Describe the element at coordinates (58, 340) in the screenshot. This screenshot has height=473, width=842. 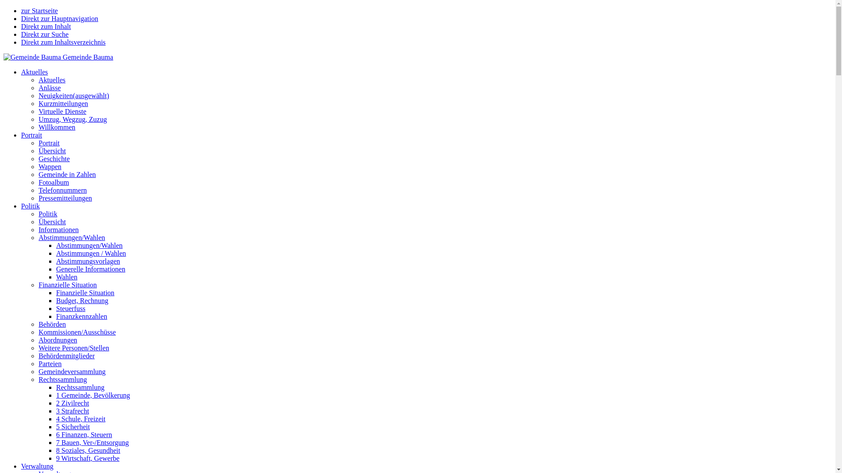
I see `Abordnungen` at that location.